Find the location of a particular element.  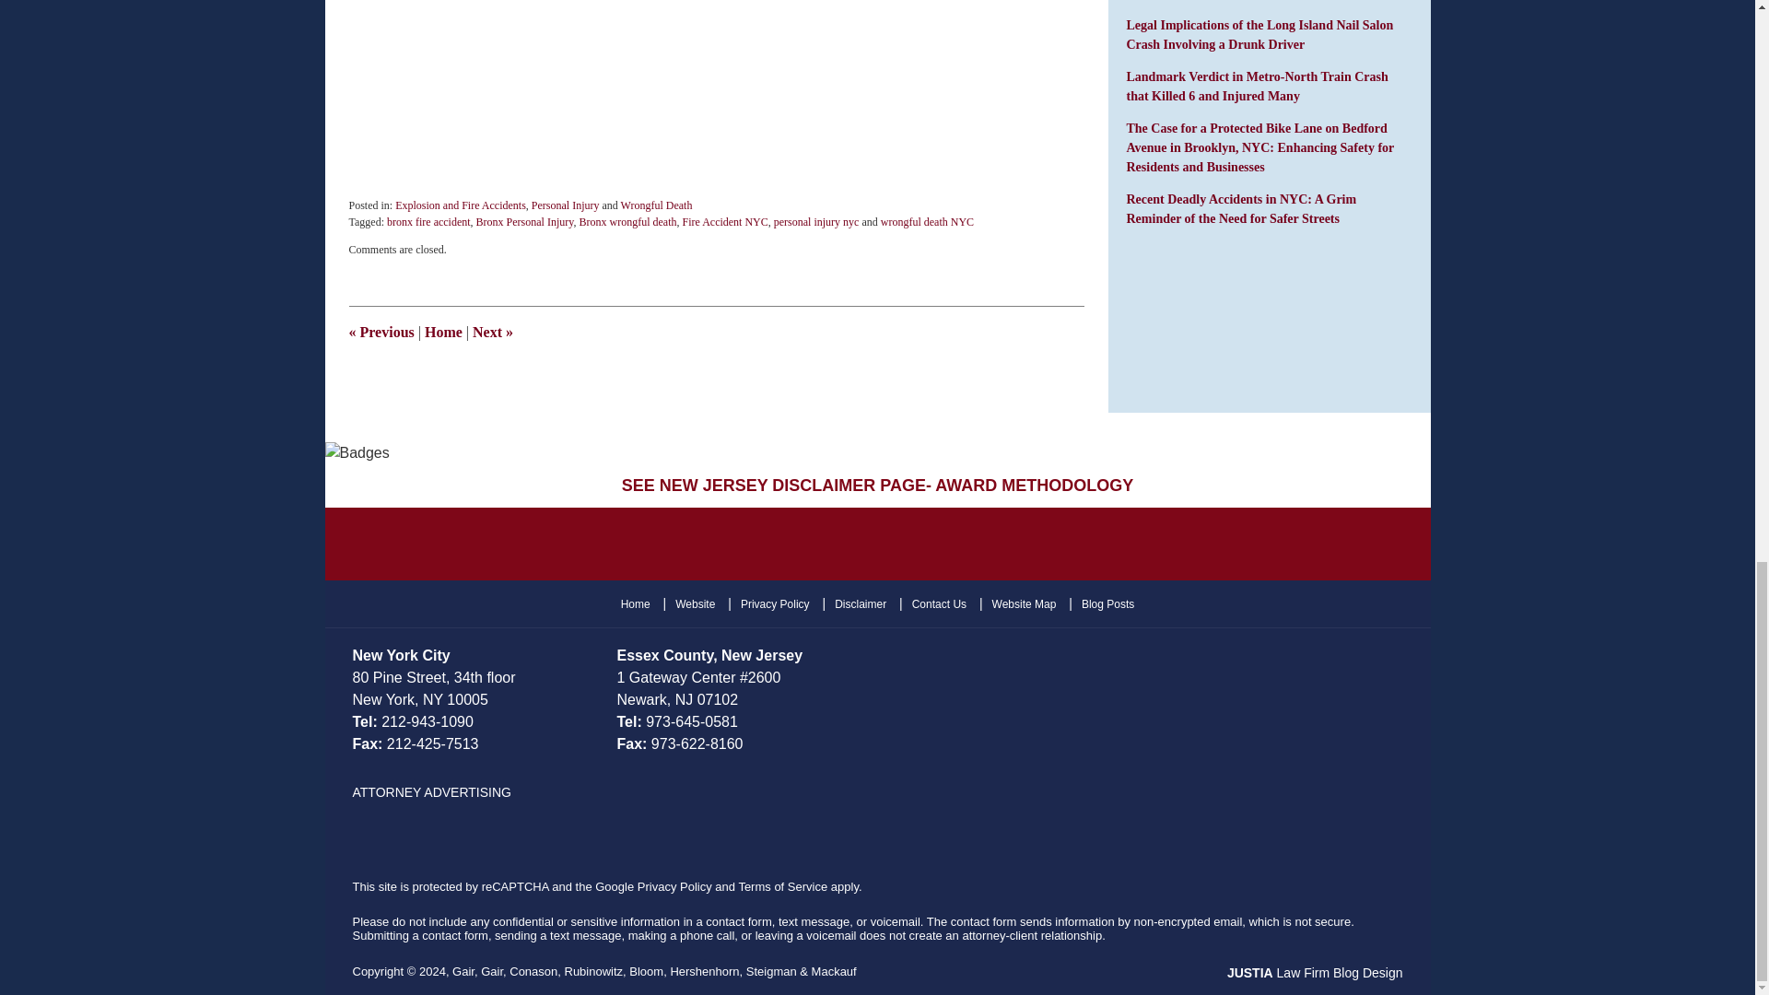

Fire Accident NYC is located at coordinates (724, 222).